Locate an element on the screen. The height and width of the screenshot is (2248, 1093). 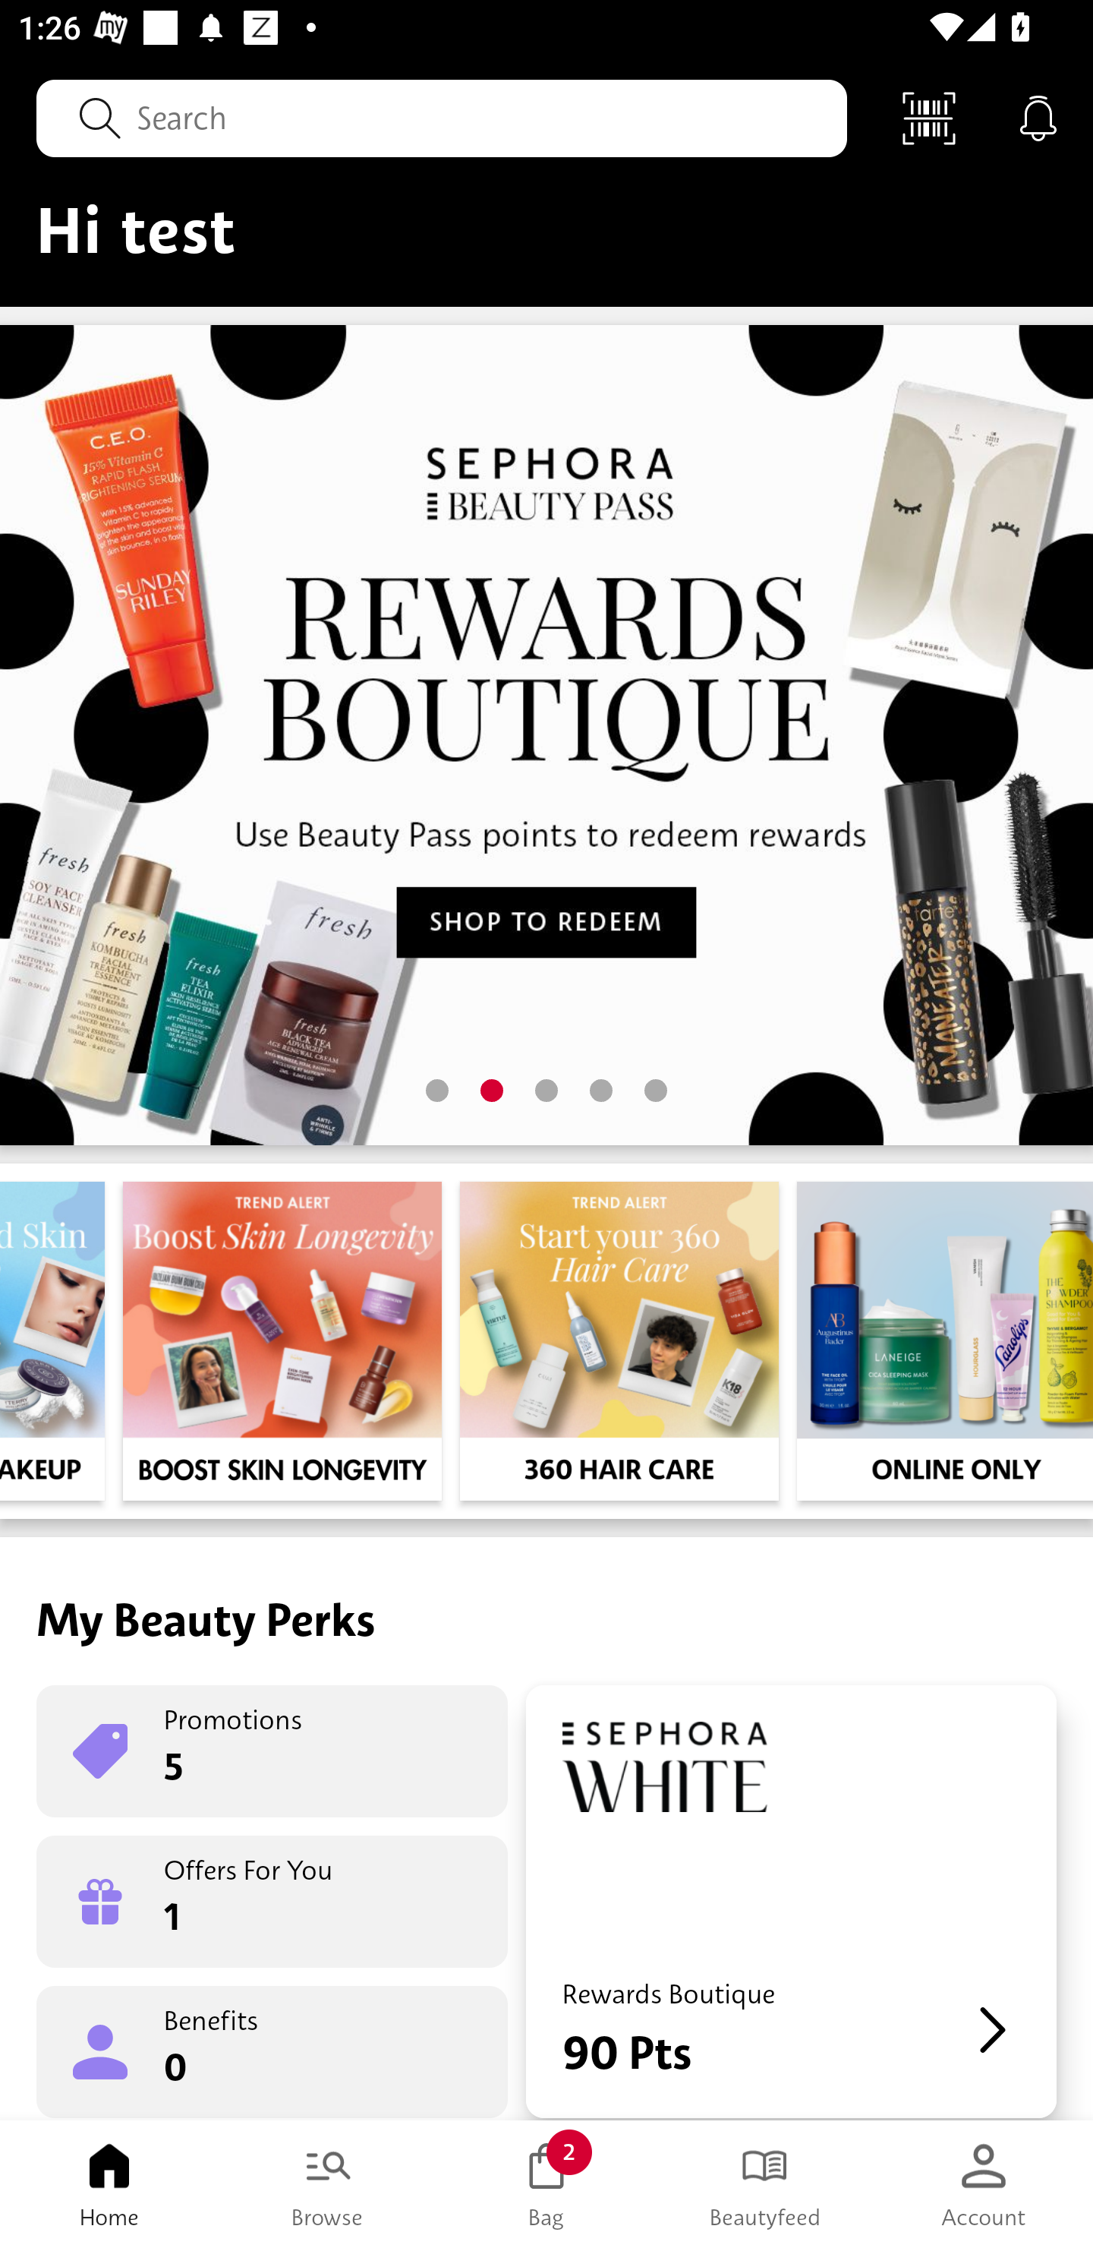
Account is located at coordinates (984, 2184).